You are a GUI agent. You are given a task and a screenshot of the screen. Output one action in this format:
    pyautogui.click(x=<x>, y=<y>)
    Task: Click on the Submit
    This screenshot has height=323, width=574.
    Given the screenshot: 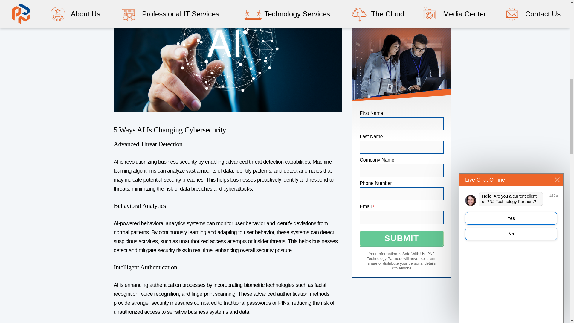 What is the action you would take?
    pyautogui.click(x=402, y=238)
    